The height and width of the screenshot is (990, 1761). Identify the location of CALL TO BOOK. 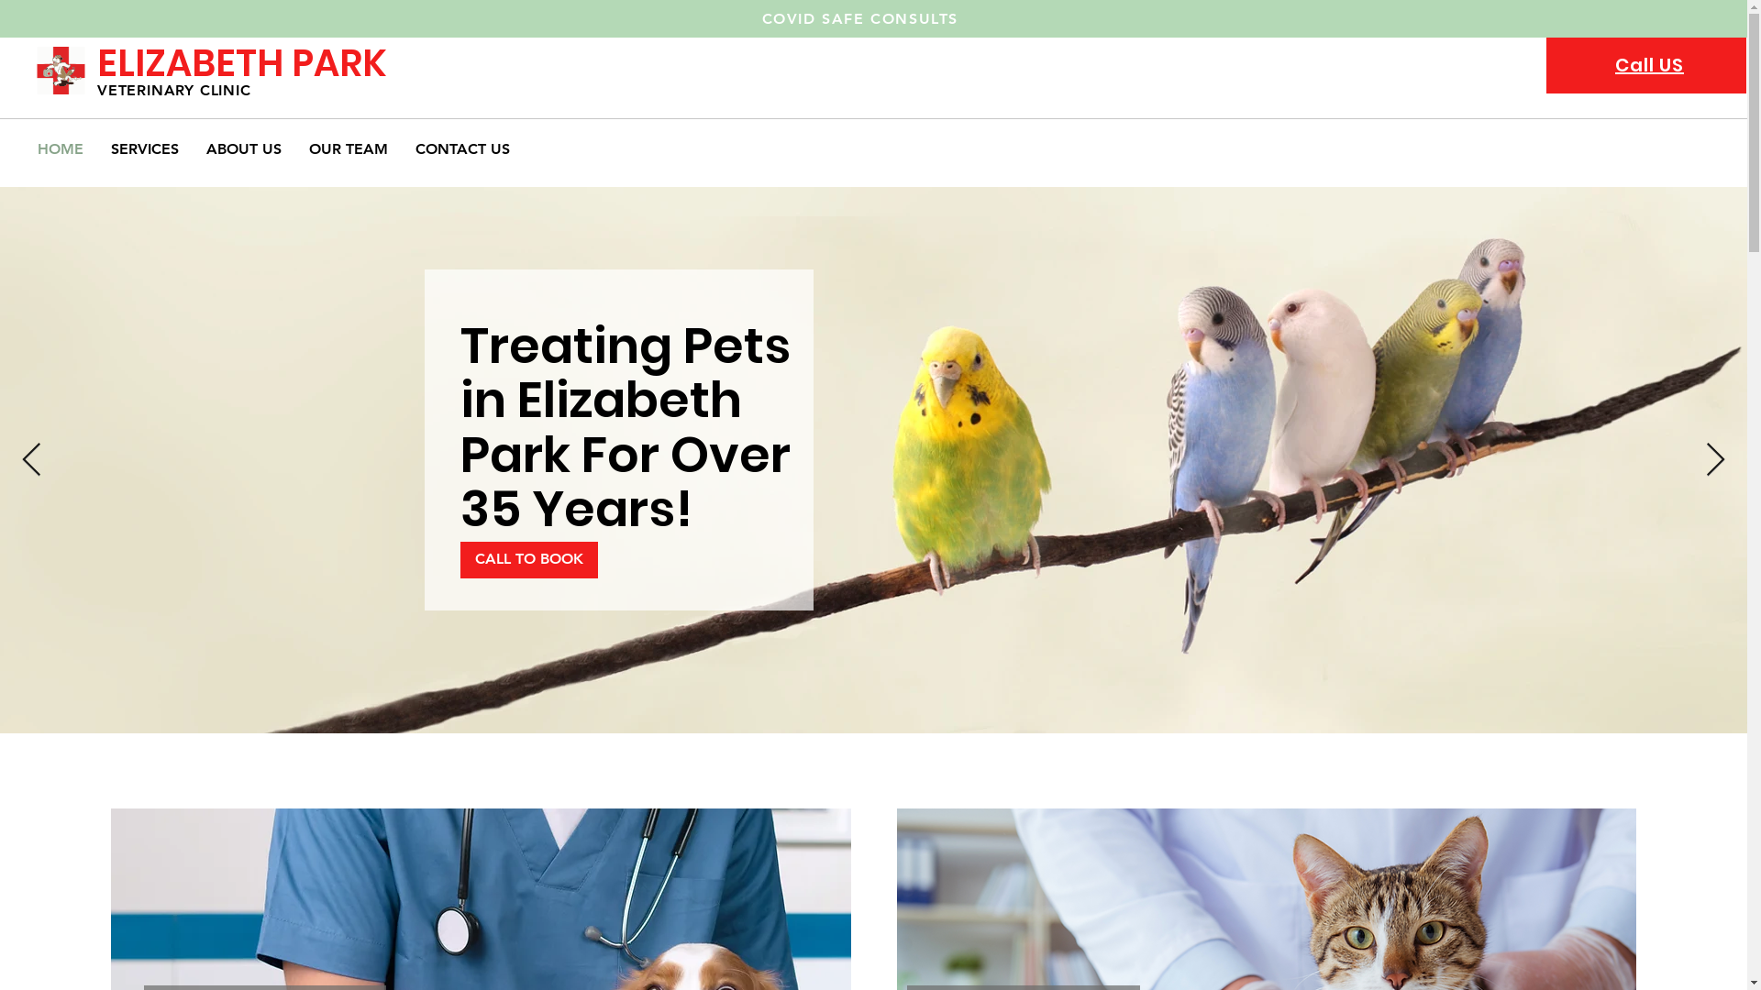
(529, 560).